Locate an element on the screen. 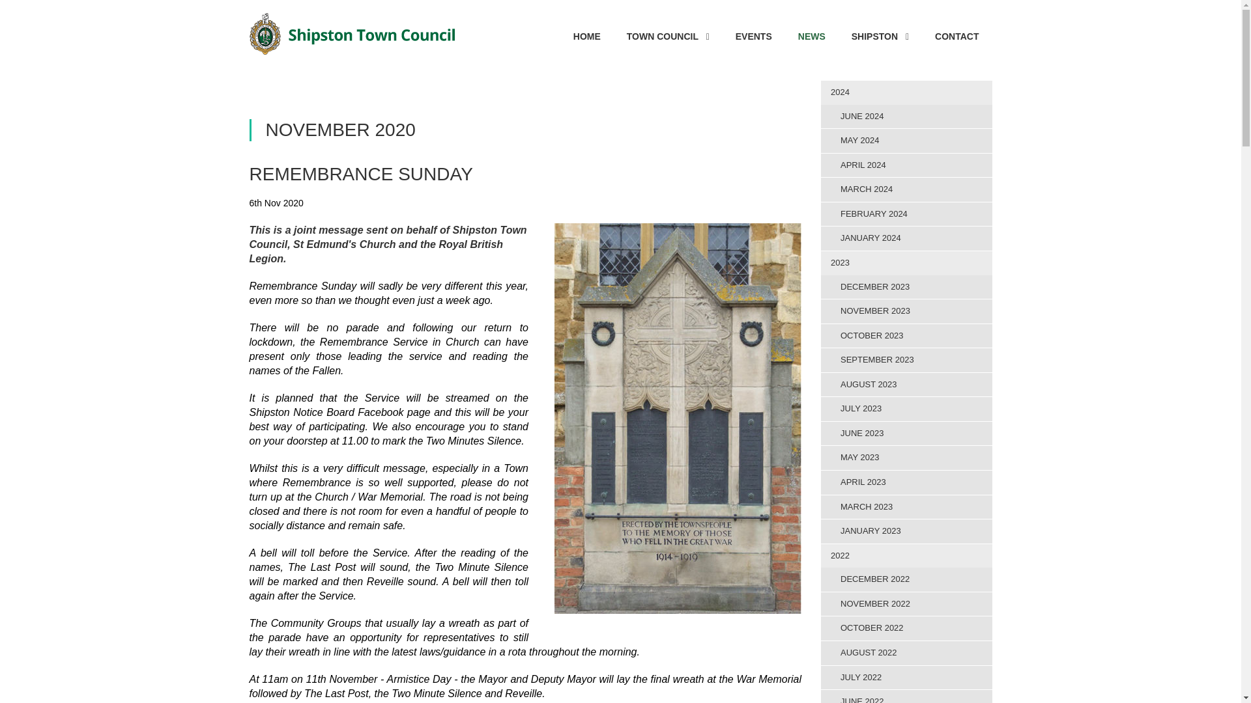 This screenshot has width=1251, height=703. EVENTS is located at coordinates (754, 36).